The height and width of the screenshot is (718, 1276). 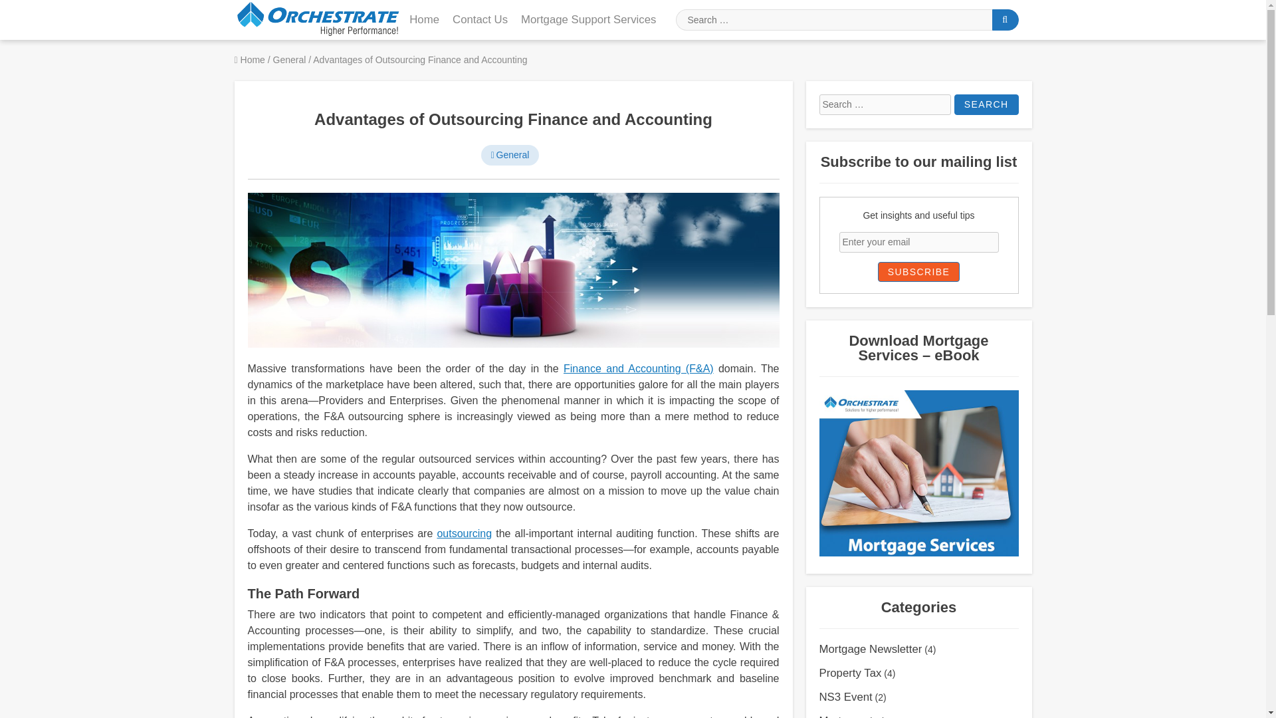 I want to click on outsourcing, so click(x=464, y=533).